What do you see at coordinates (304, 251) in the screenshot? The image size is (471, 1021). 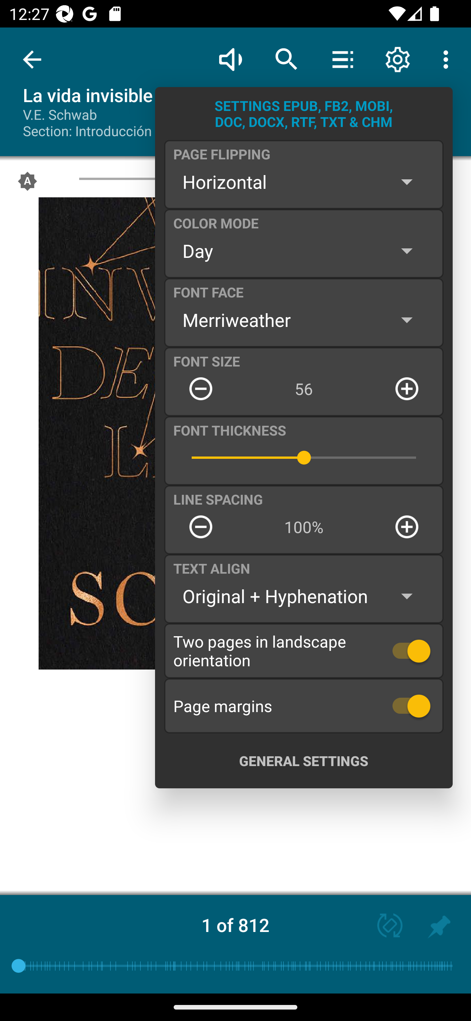 I see `Day` at bounding box center [304, 251].